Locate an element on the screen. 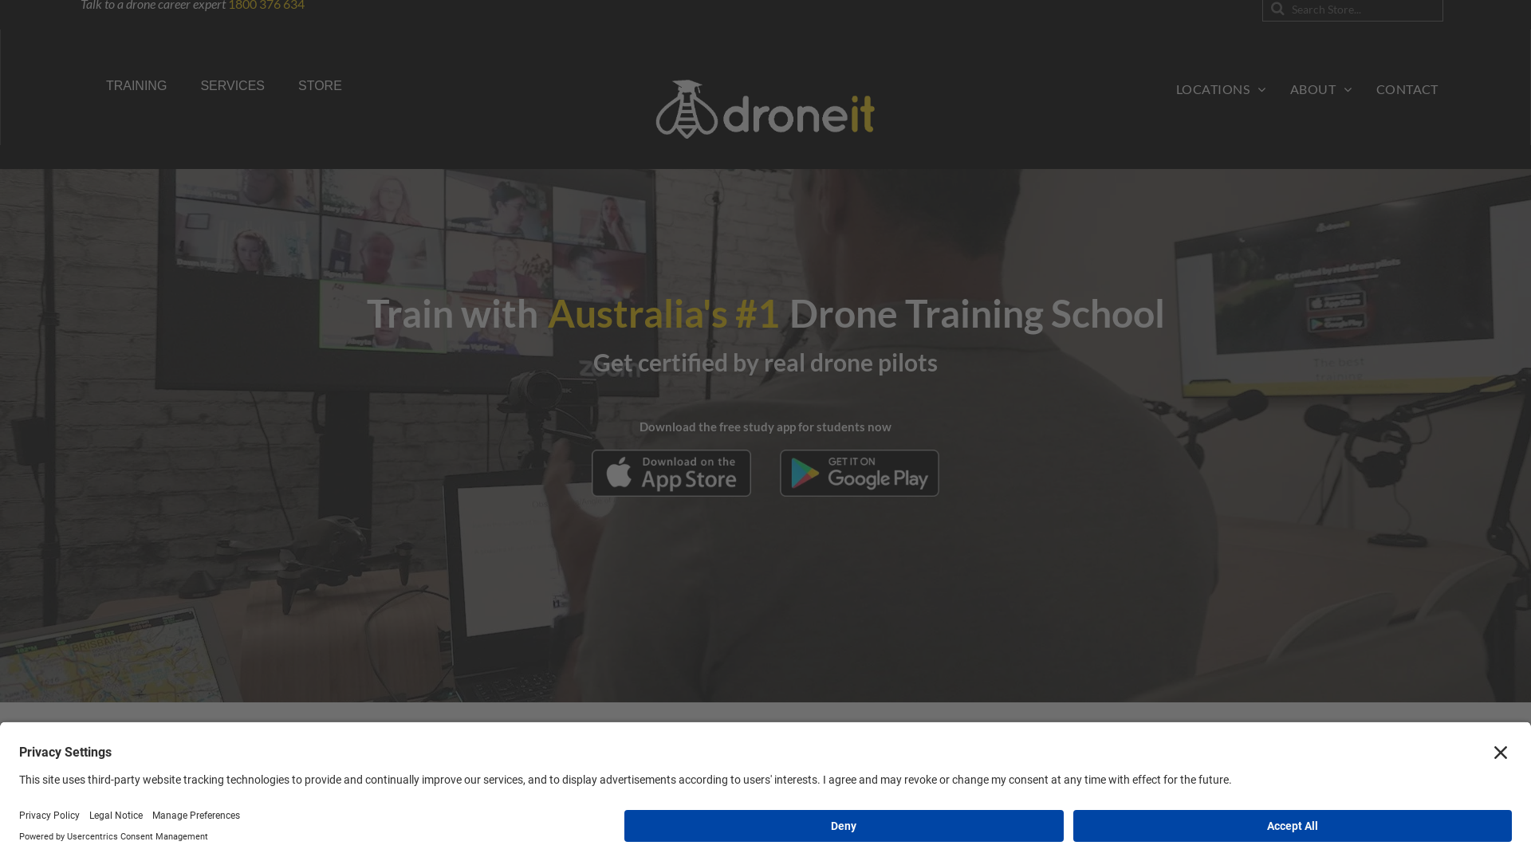  ABOUT is located at coordinates (1321, 89).